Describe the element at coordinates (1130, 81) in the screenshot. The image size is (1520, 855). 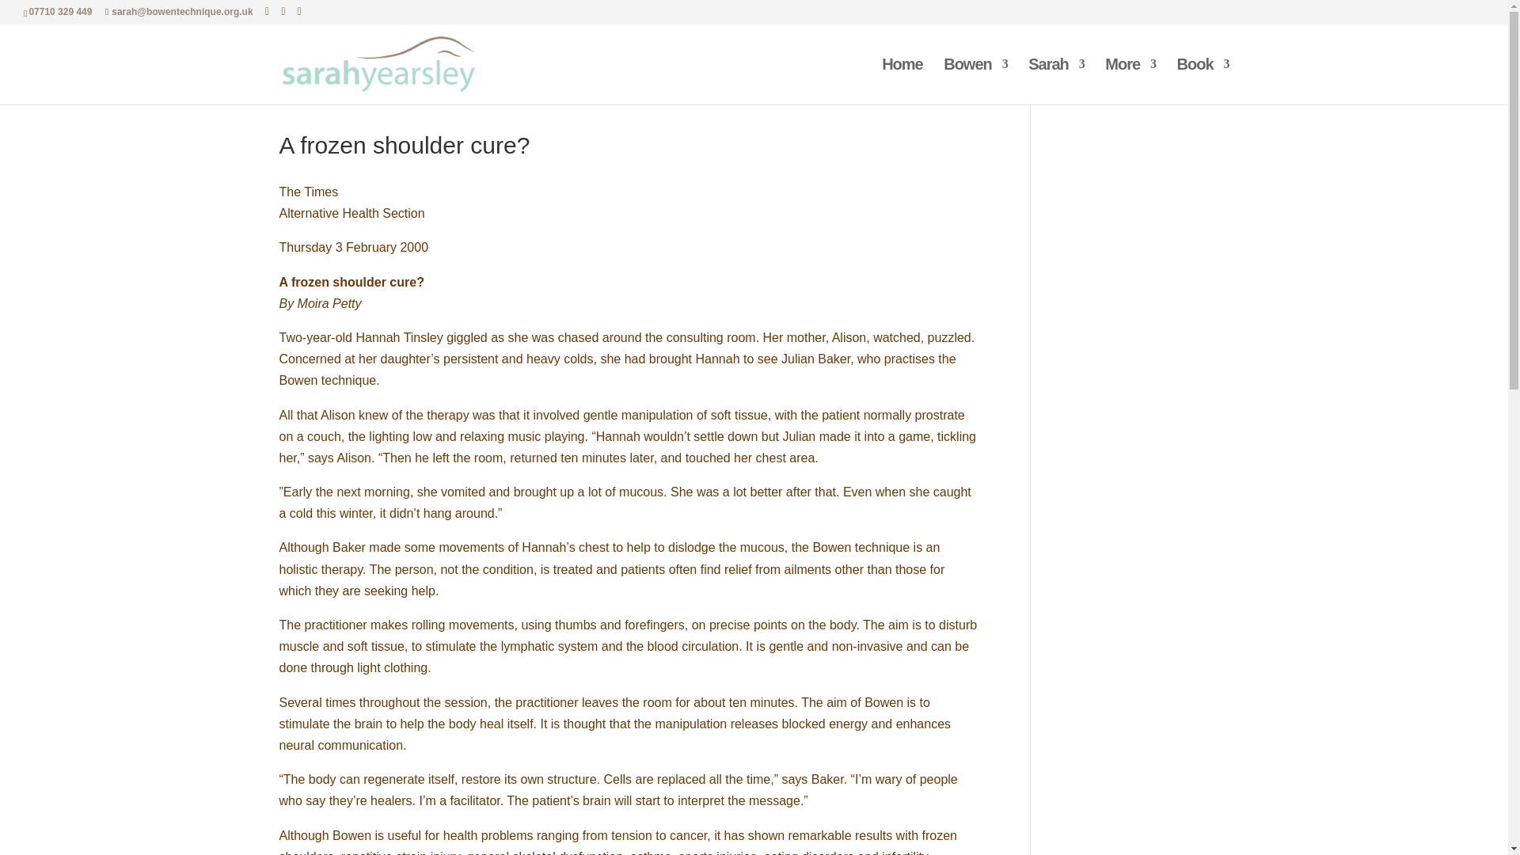
I see `More` at that location.